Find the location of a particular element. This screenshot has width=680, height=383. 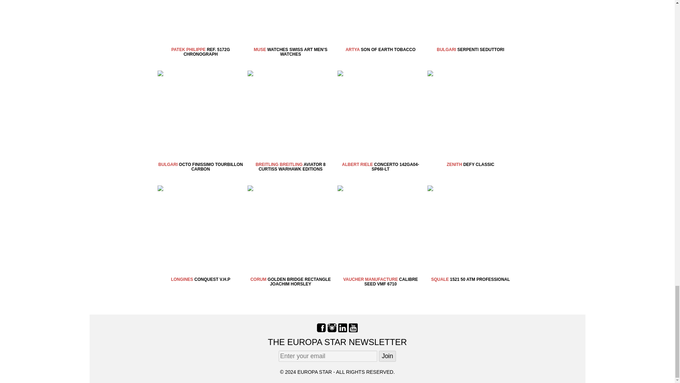

Youtube is located at coordinates (353, 328).